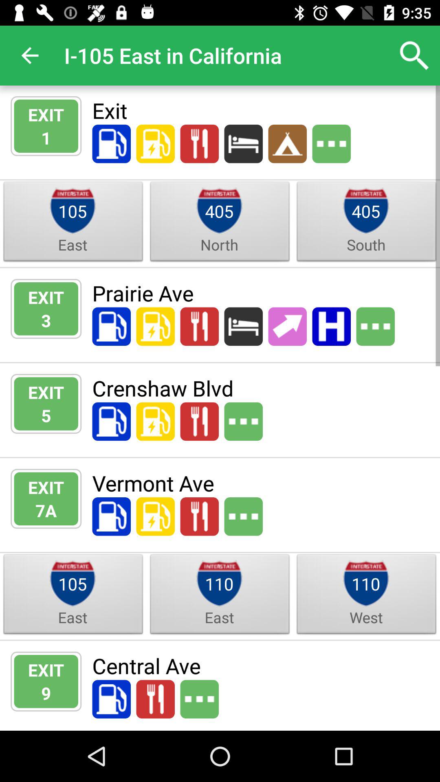 This screenshot has width=440, height=782. What do you see at coordinates (30, 55) in the screenshot?
I see `press item above exit item` at bounding box center [30, 55].